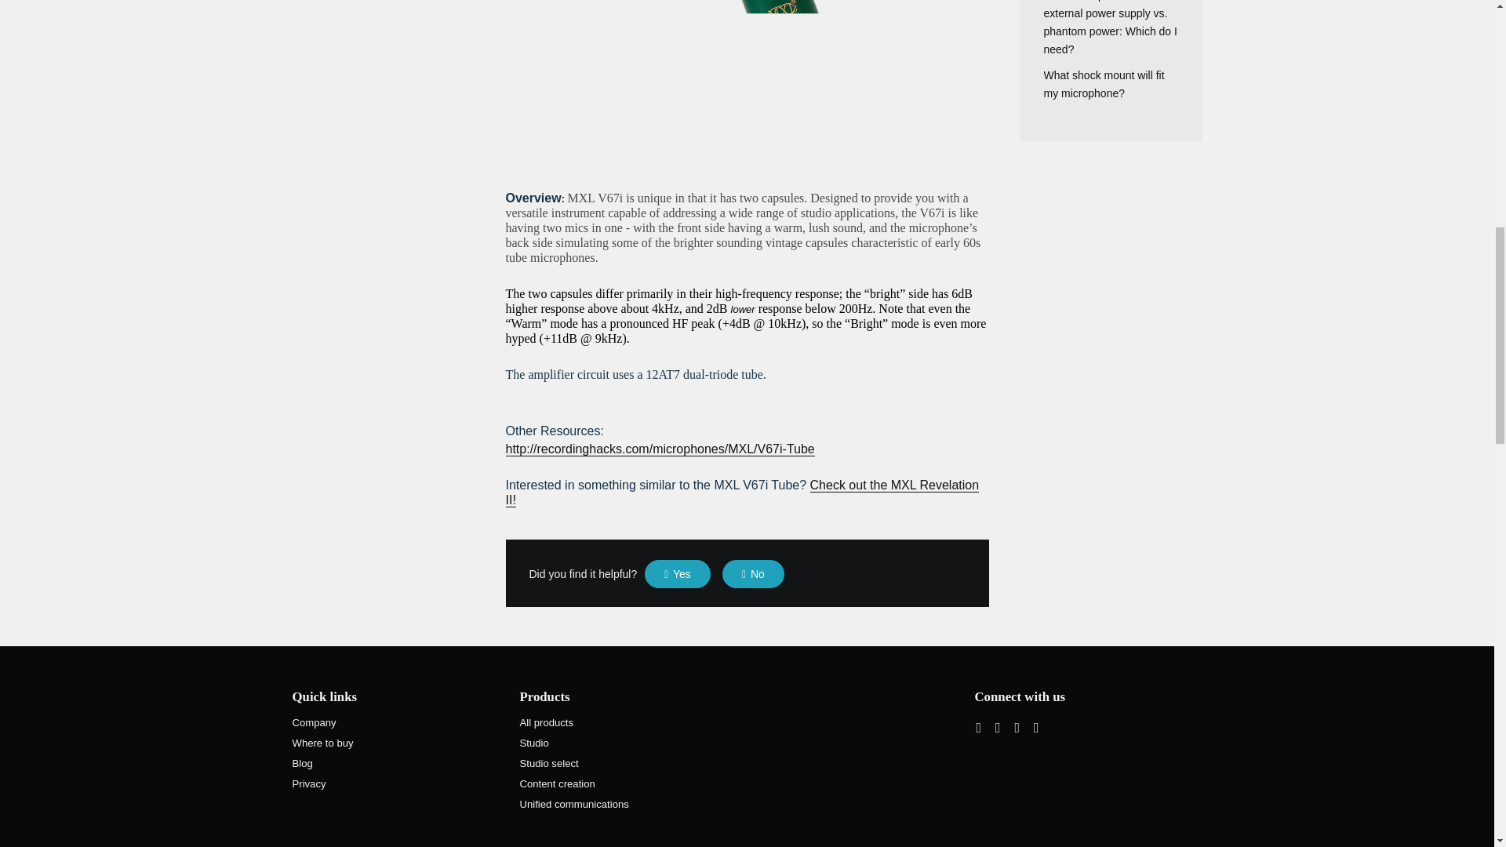 The height and width of the screenshot is (847, 1506). Describe the element at coordinates (742, 493) in the screenshot. I see `Check out the MXL Revelation II!` at that location.